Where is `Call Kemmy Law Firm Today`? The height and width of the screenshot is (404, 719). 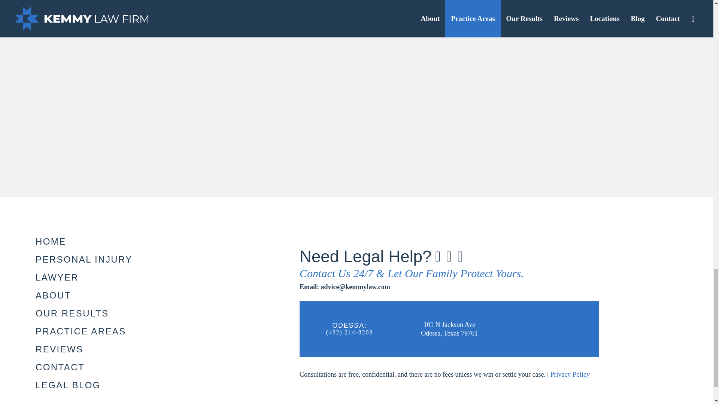 Call Kemmy Law Firm Today is located at coordinates (349, 332).